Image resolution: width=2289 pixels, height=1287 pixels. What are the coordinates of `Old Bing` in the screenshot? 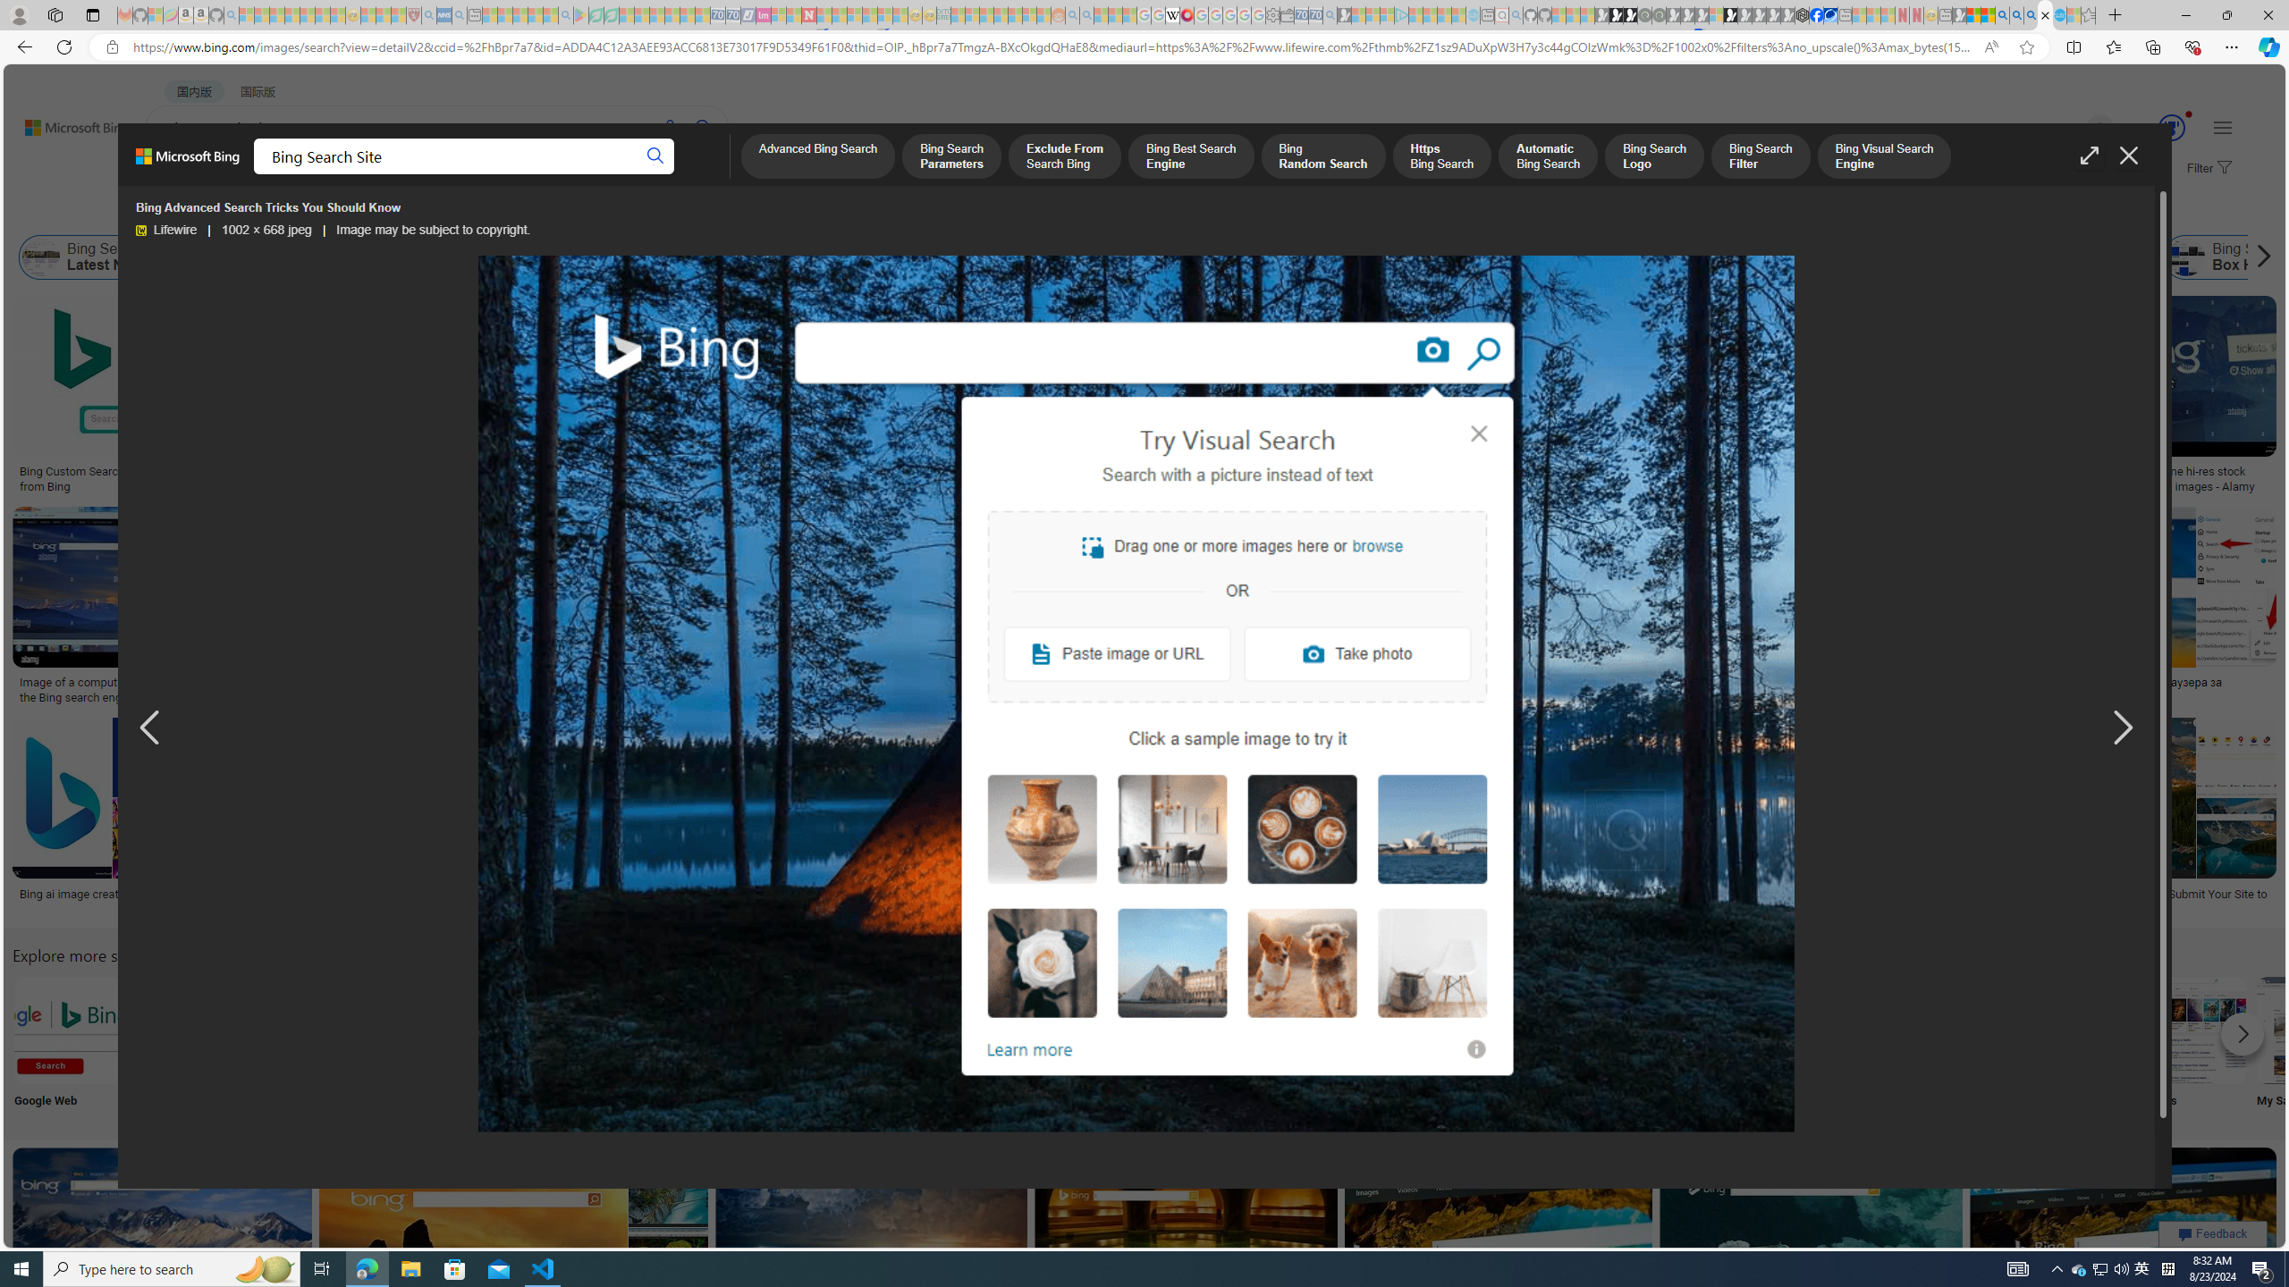 It's located at (1429, 257).